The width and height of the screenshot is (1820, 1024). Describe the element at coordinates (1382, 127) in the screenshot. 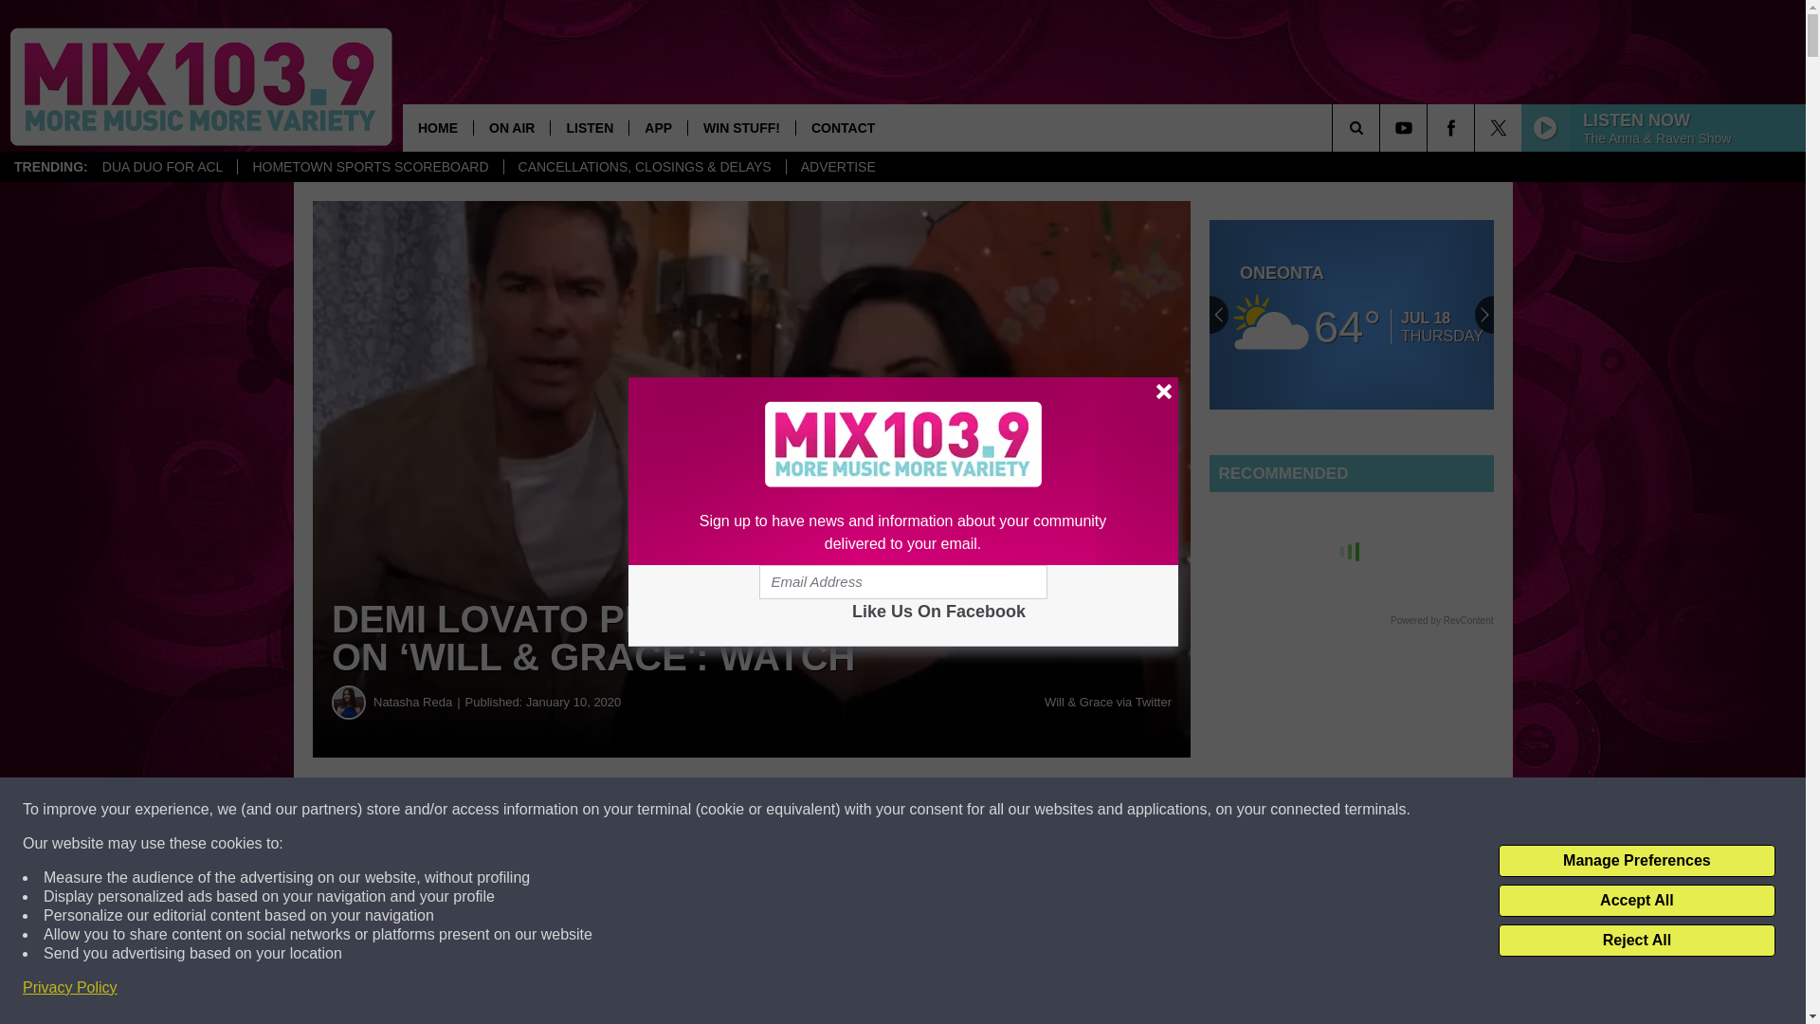

I see `SEARCH` at that location.